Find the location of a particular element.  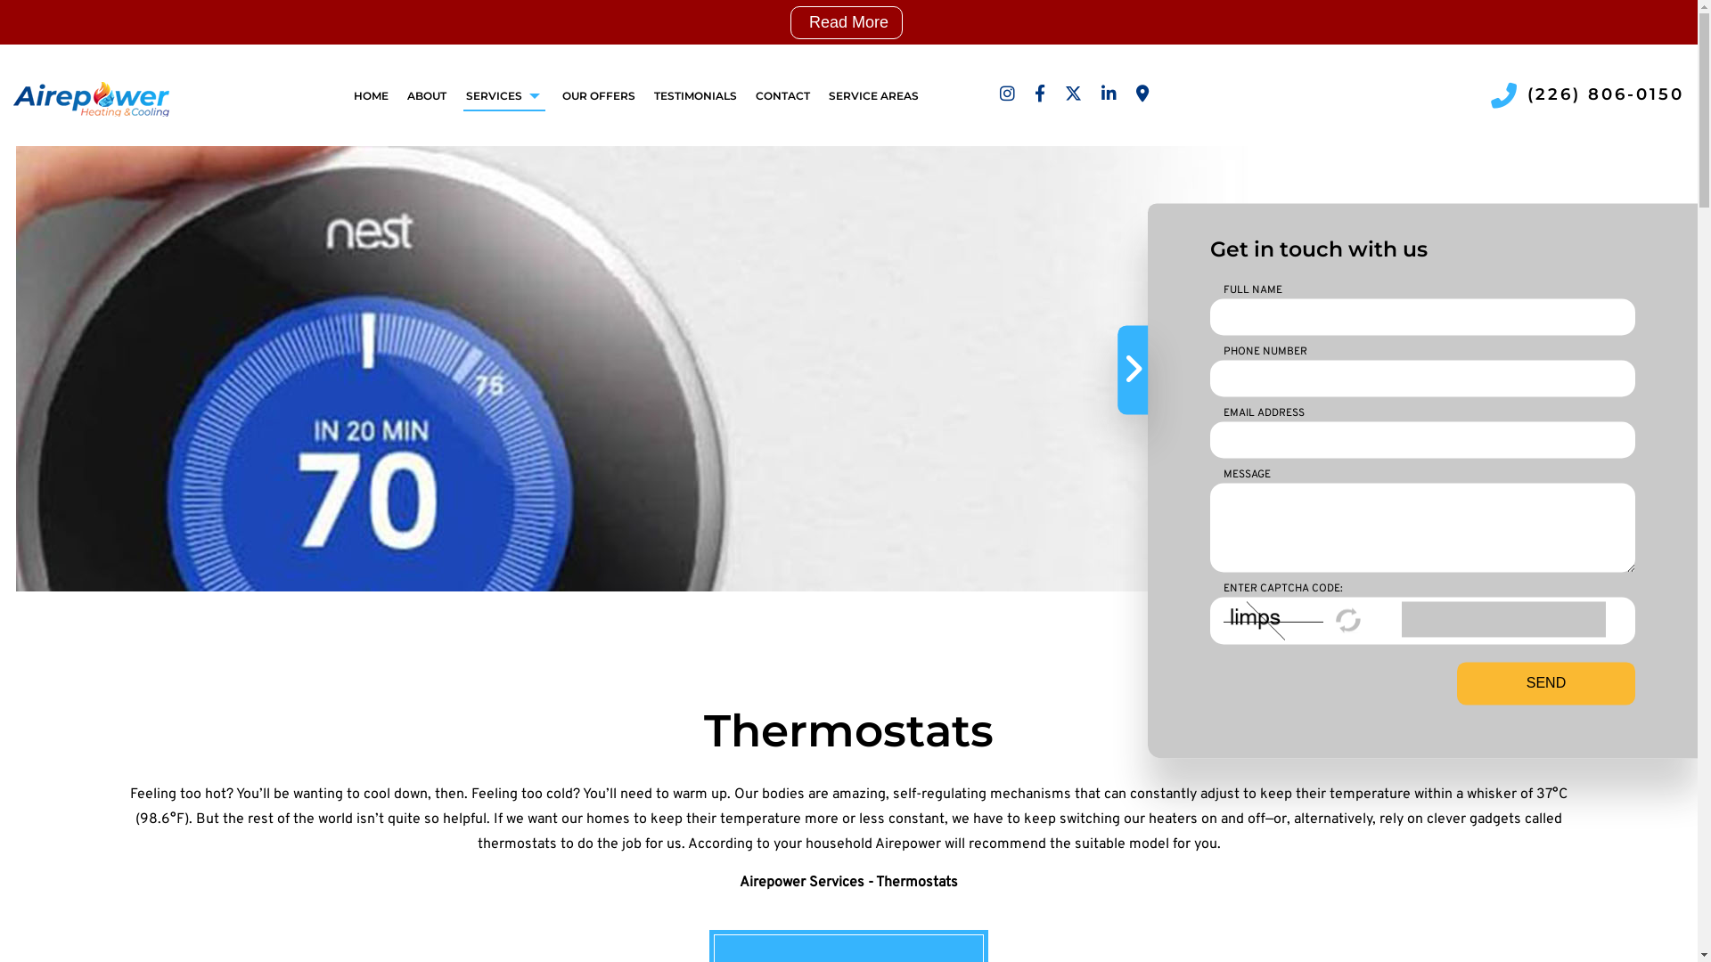

Airepower Inc.'s Twitter is located at coordinates (1073, 95).